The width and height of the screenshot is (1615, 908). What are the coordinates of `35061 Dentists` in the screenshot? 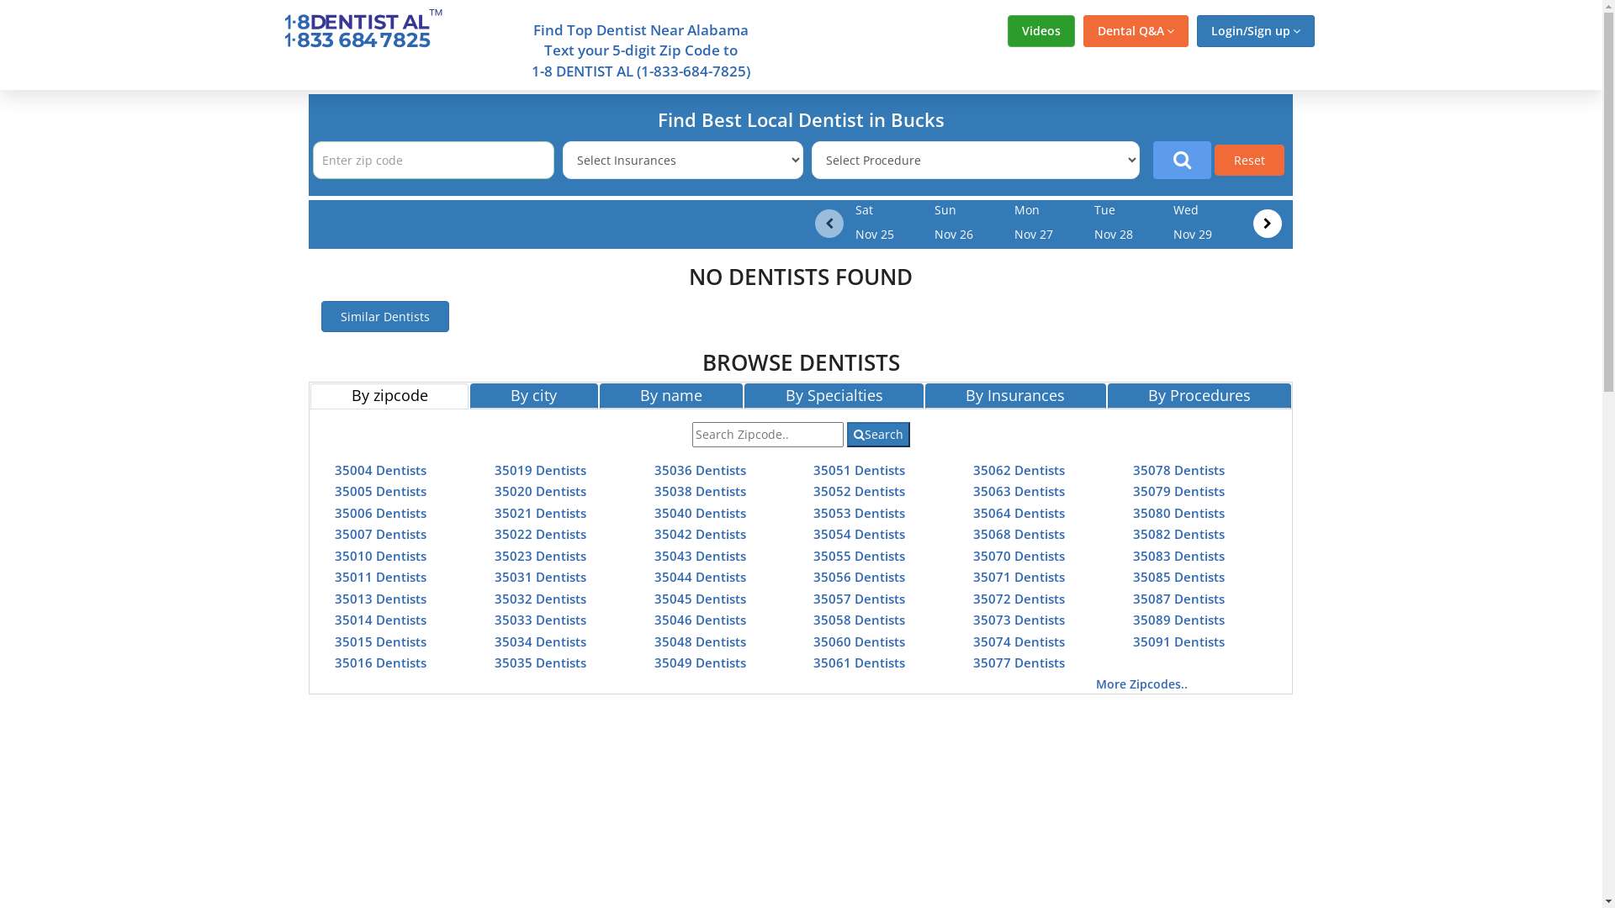 It's located at (860, 663).